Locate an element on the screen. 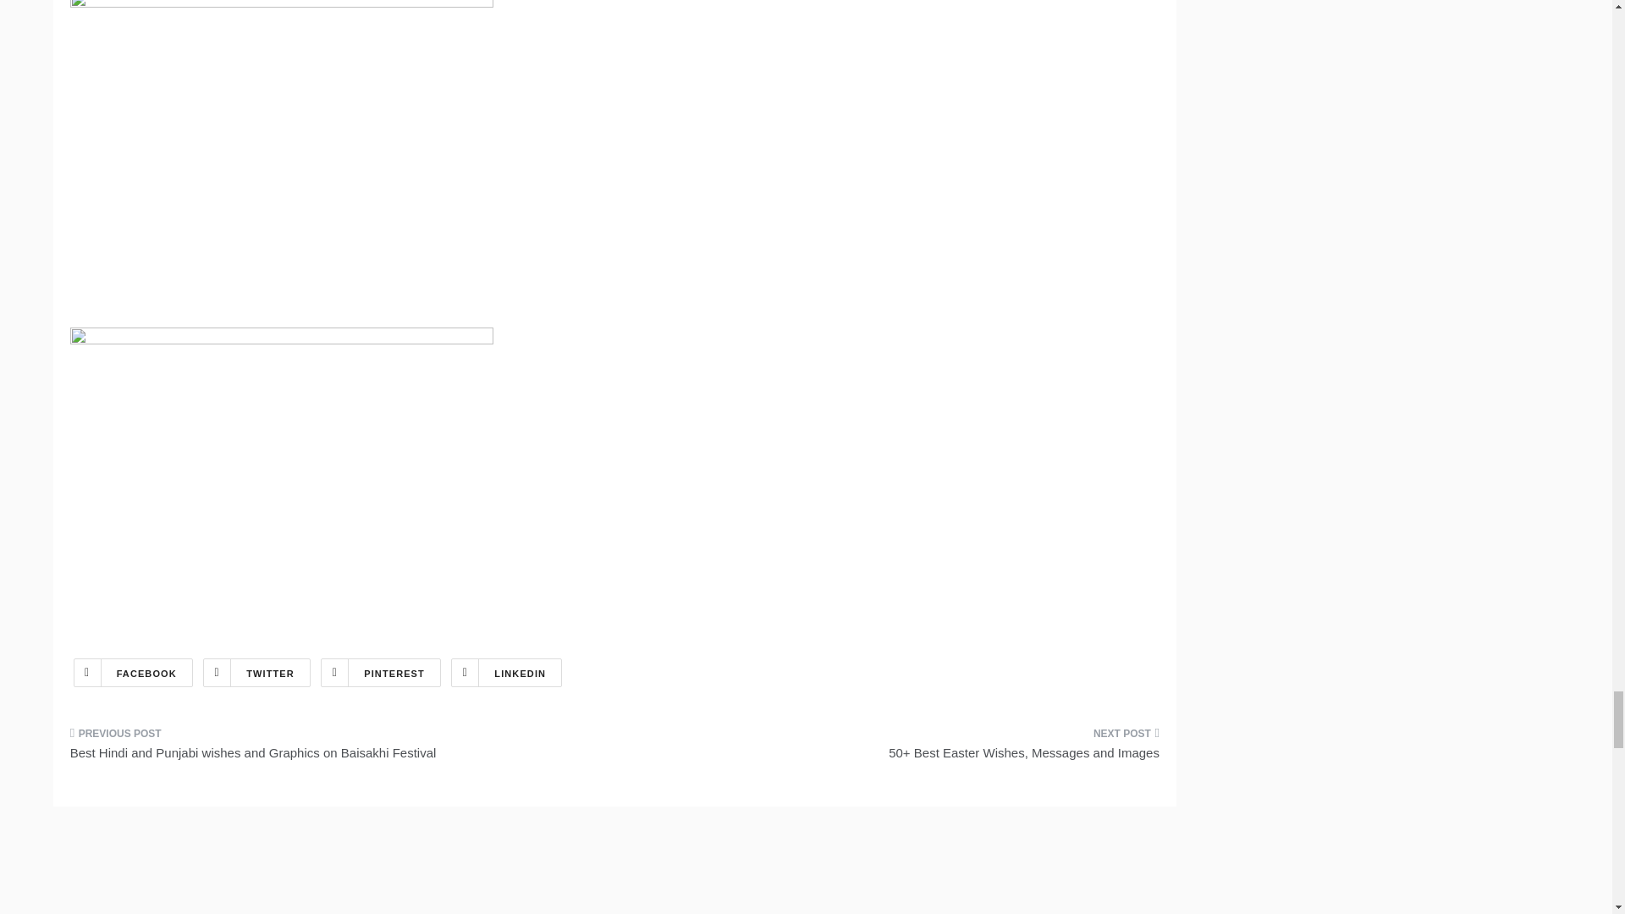 The height and width of the screenshot is (914, 1625). LINKEDIN is located at coordinates (506, 672).